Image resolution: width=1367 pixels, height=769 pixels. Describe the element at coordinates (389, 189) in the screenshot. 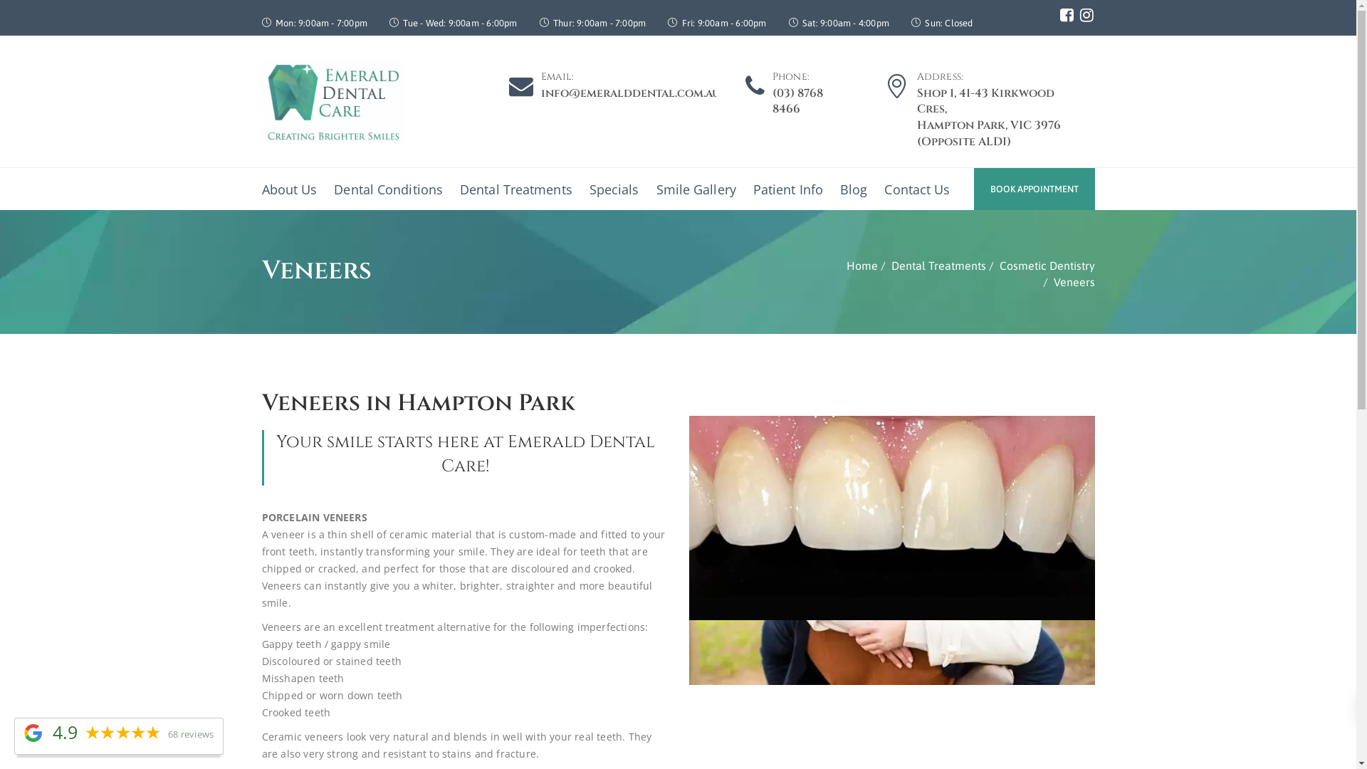

I see `Dental Conditions` at that location.